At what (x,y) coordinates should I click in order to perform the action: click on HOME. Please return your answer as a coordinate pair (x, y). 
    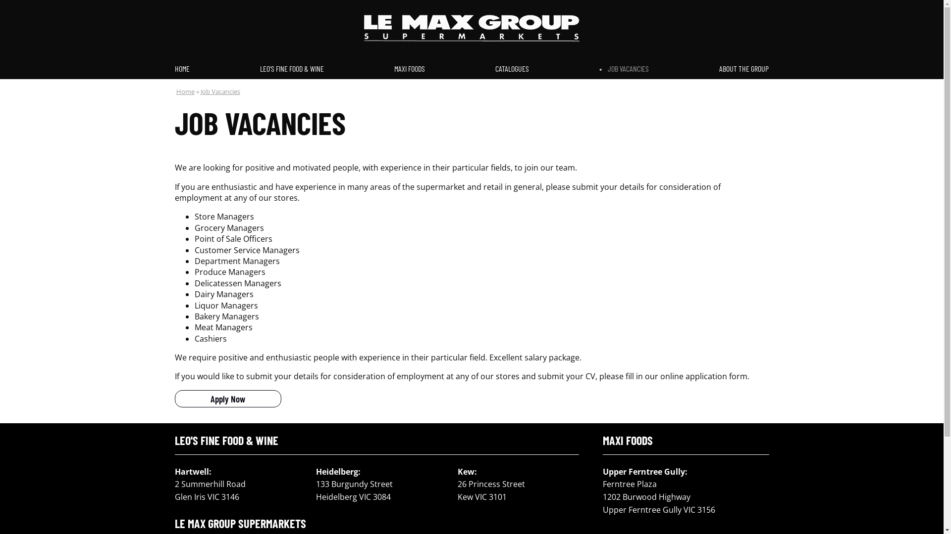
    Looking at the image, I should click on (184, 69).